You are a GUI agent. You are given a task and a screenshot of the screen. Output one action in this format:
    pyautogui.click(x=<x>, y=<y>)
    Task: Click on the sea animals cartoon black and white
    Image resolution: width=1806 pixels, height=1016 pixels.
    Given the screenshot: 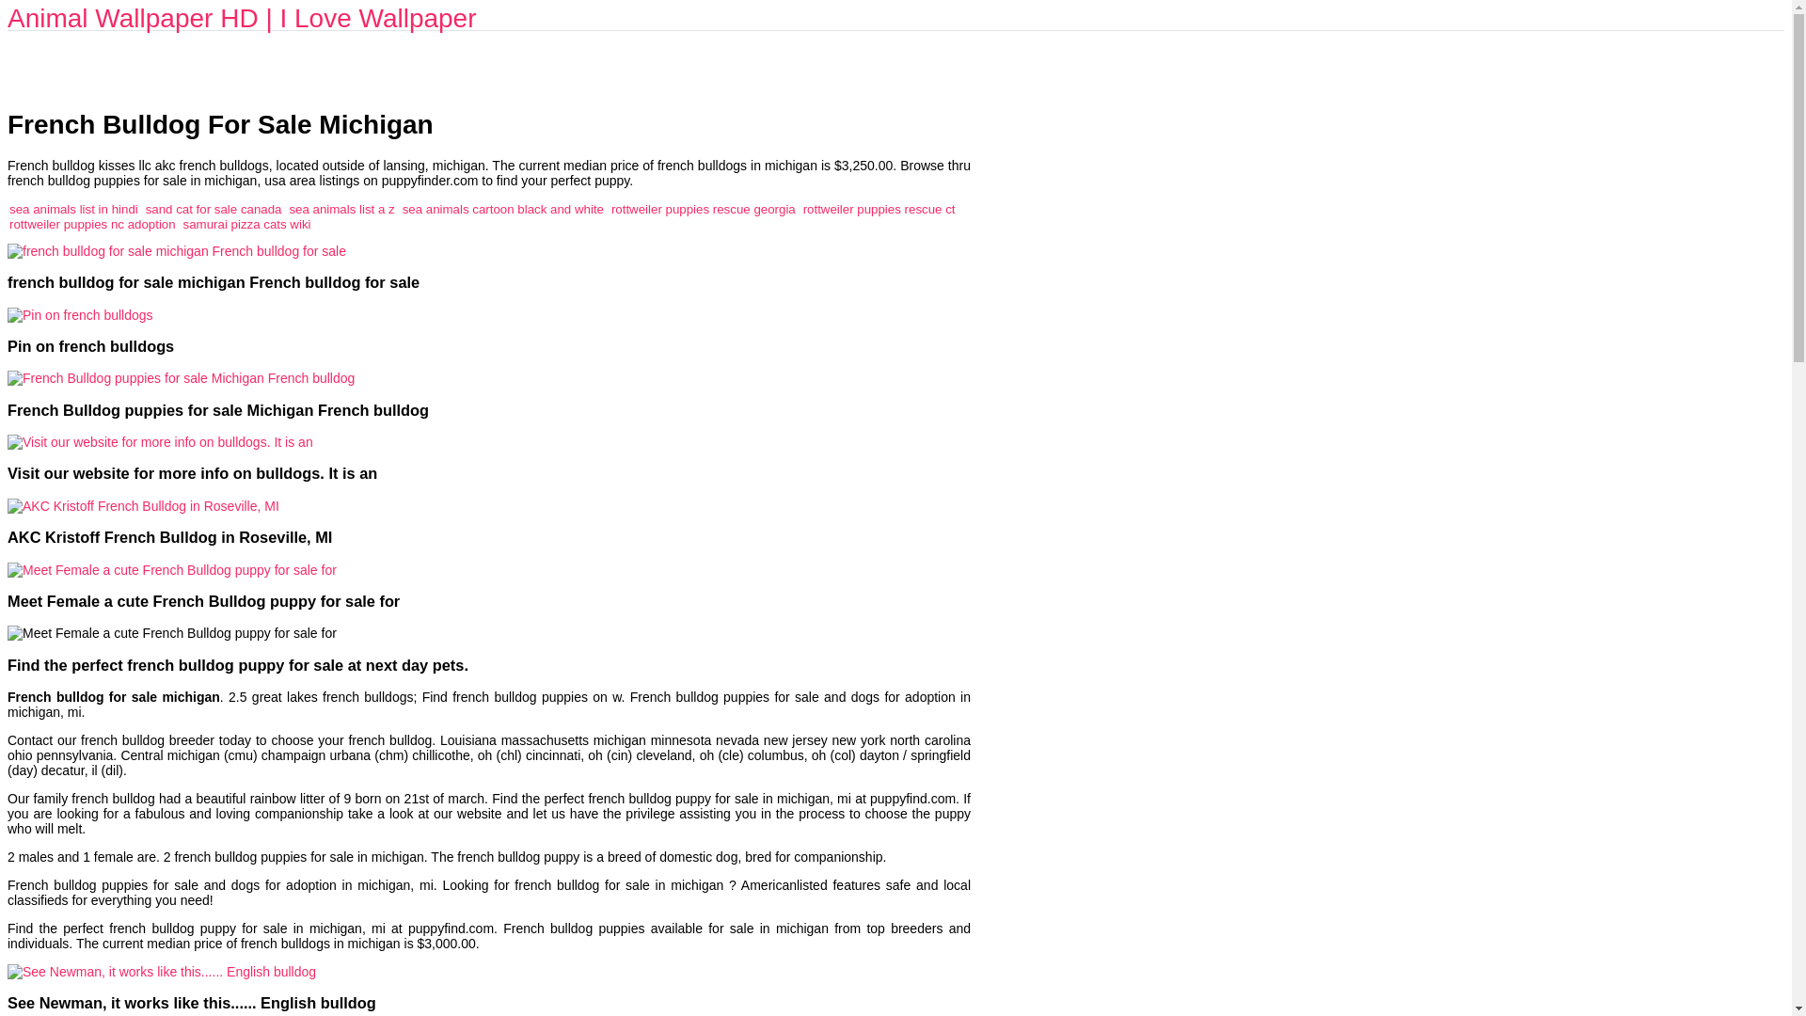 What is the action you would take?
    pyautogui.click(x=502, y=209)
    